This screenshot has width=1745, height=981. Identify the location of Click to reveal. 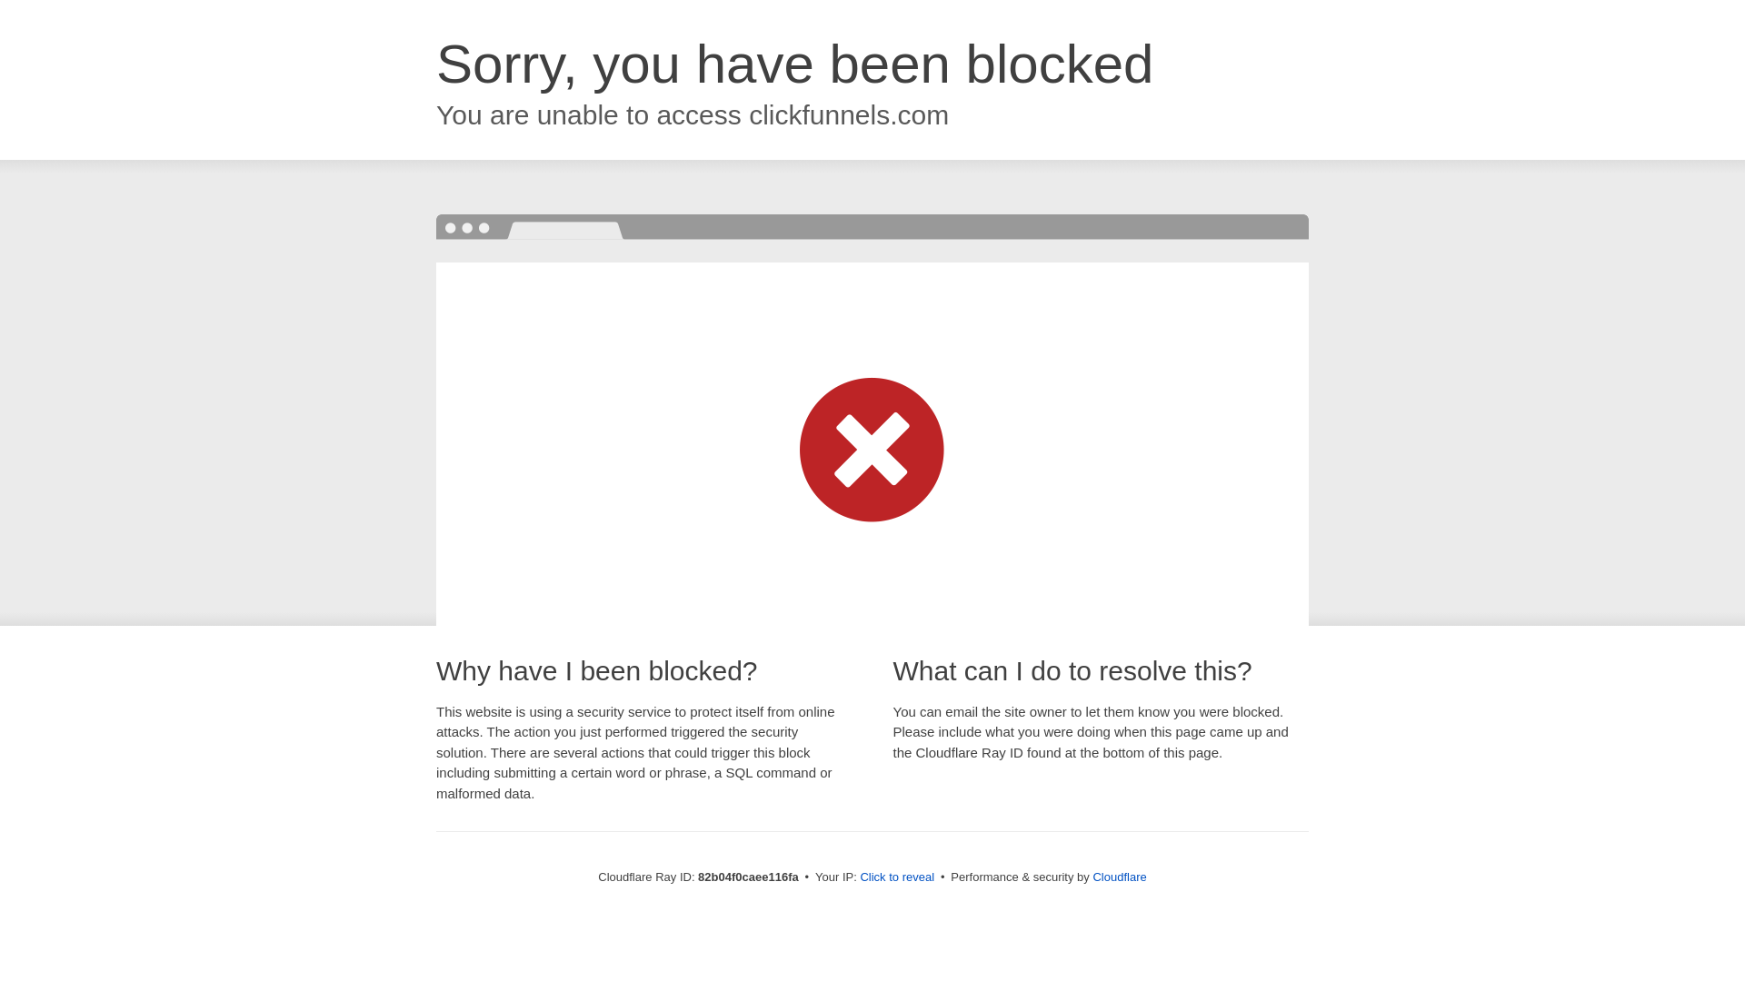
(897, 877).